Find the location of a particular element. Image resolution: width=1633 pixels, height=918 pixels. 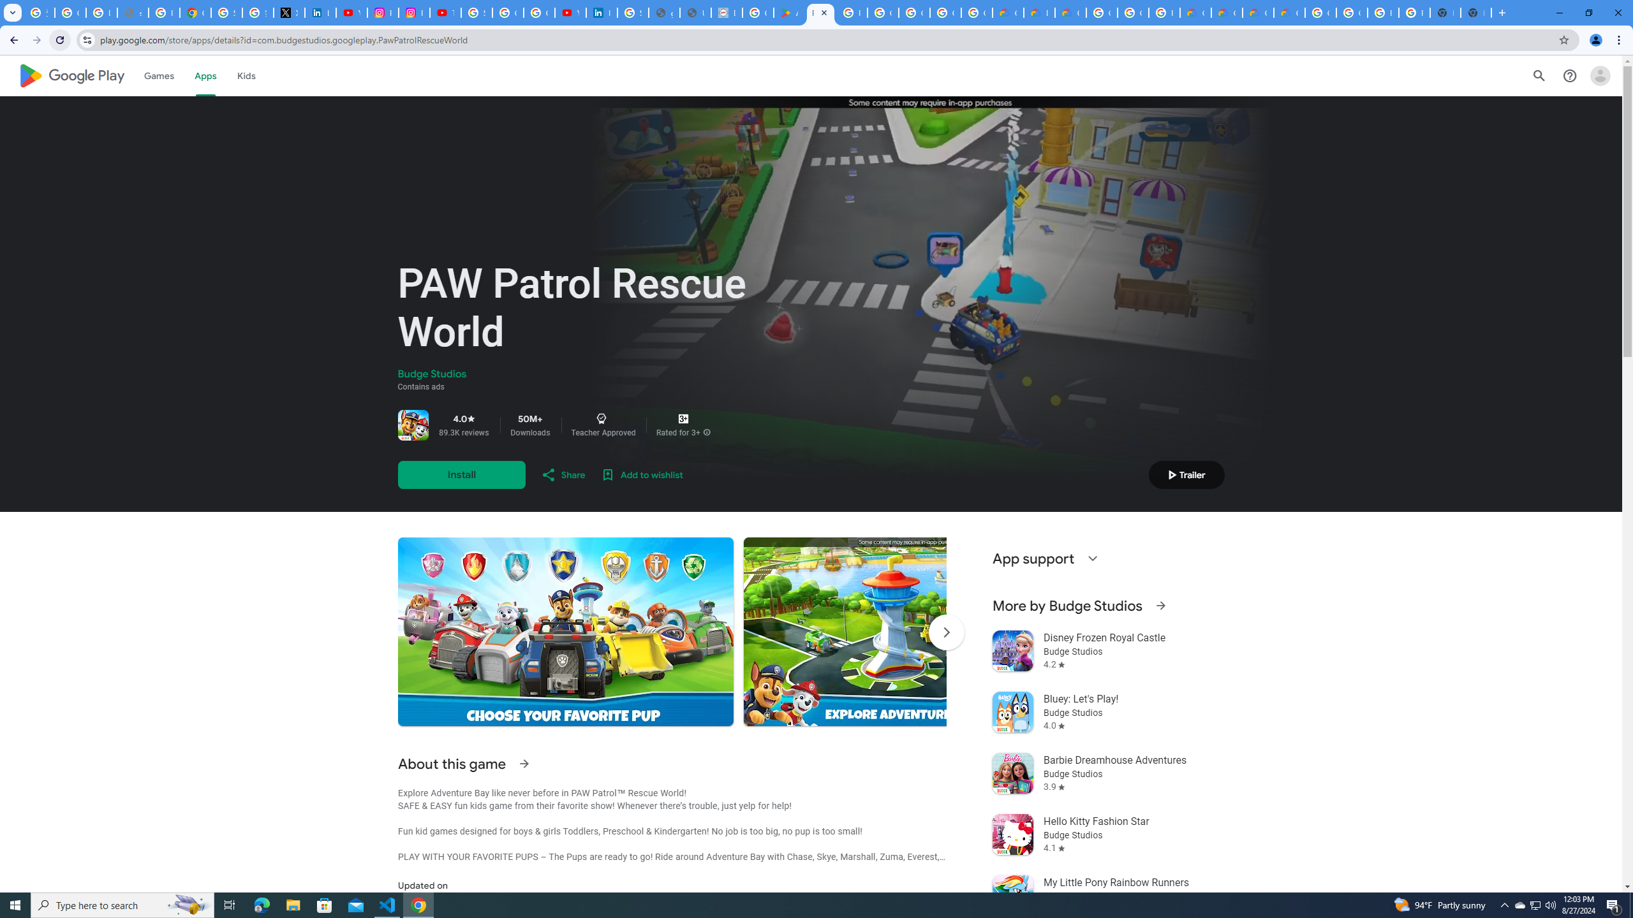

X is located at coordinates (288, 13).